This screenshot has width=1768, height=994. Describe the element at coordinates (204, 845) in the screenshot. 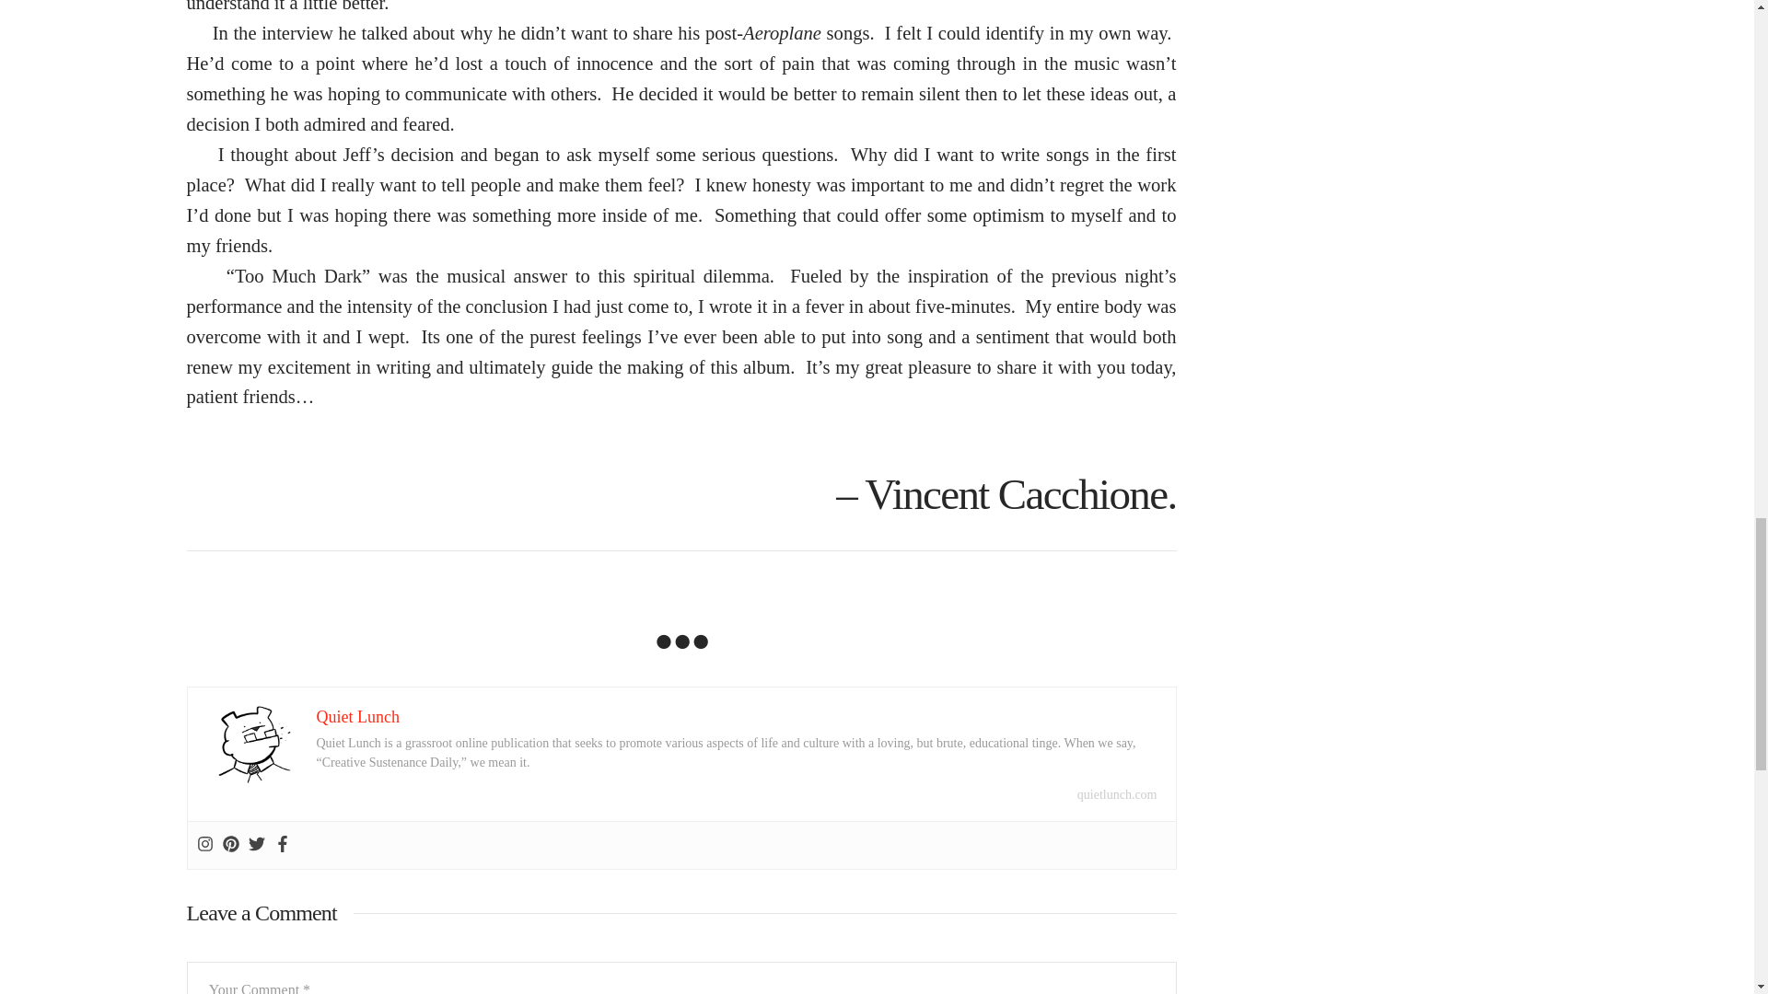

I see `Instagram` at that location.